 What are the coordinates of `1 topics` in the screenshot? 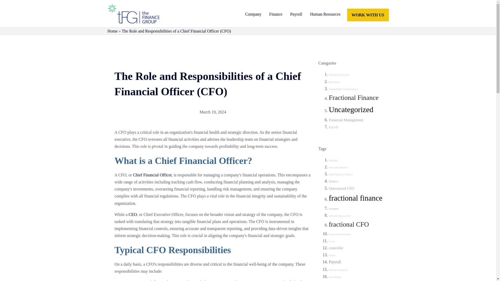 It's located at (334, 82).